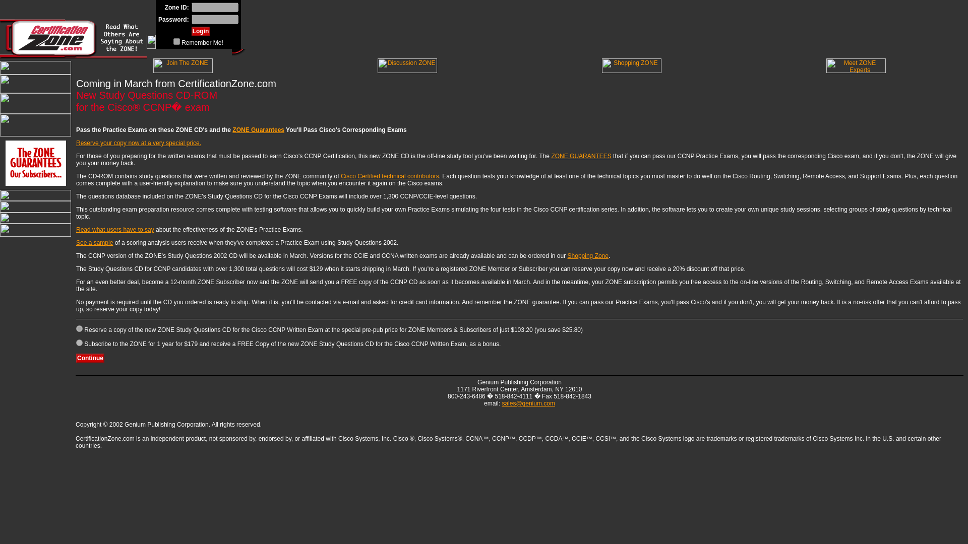 The height and width of the screenshot is (544, 968). Describe the element at coordinates (139, 143) in the screenshot. I see `Reserve your copy now at a very special price.` at that location.